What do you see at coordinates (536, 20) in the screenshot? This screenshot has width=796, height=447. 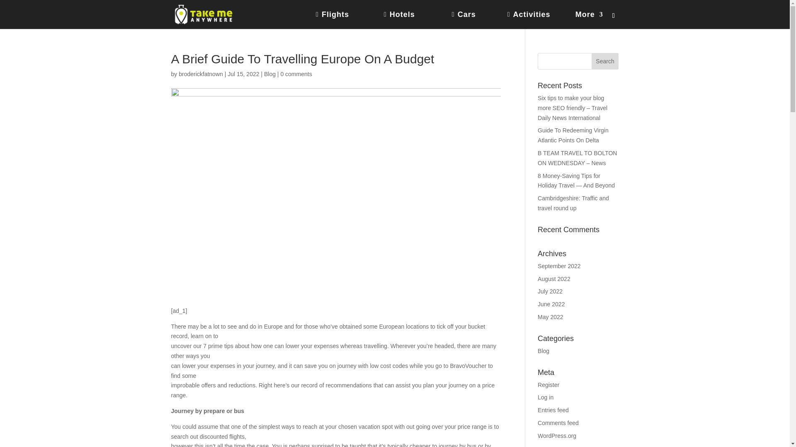 I see `Activities` at bounding box center [536, 20].